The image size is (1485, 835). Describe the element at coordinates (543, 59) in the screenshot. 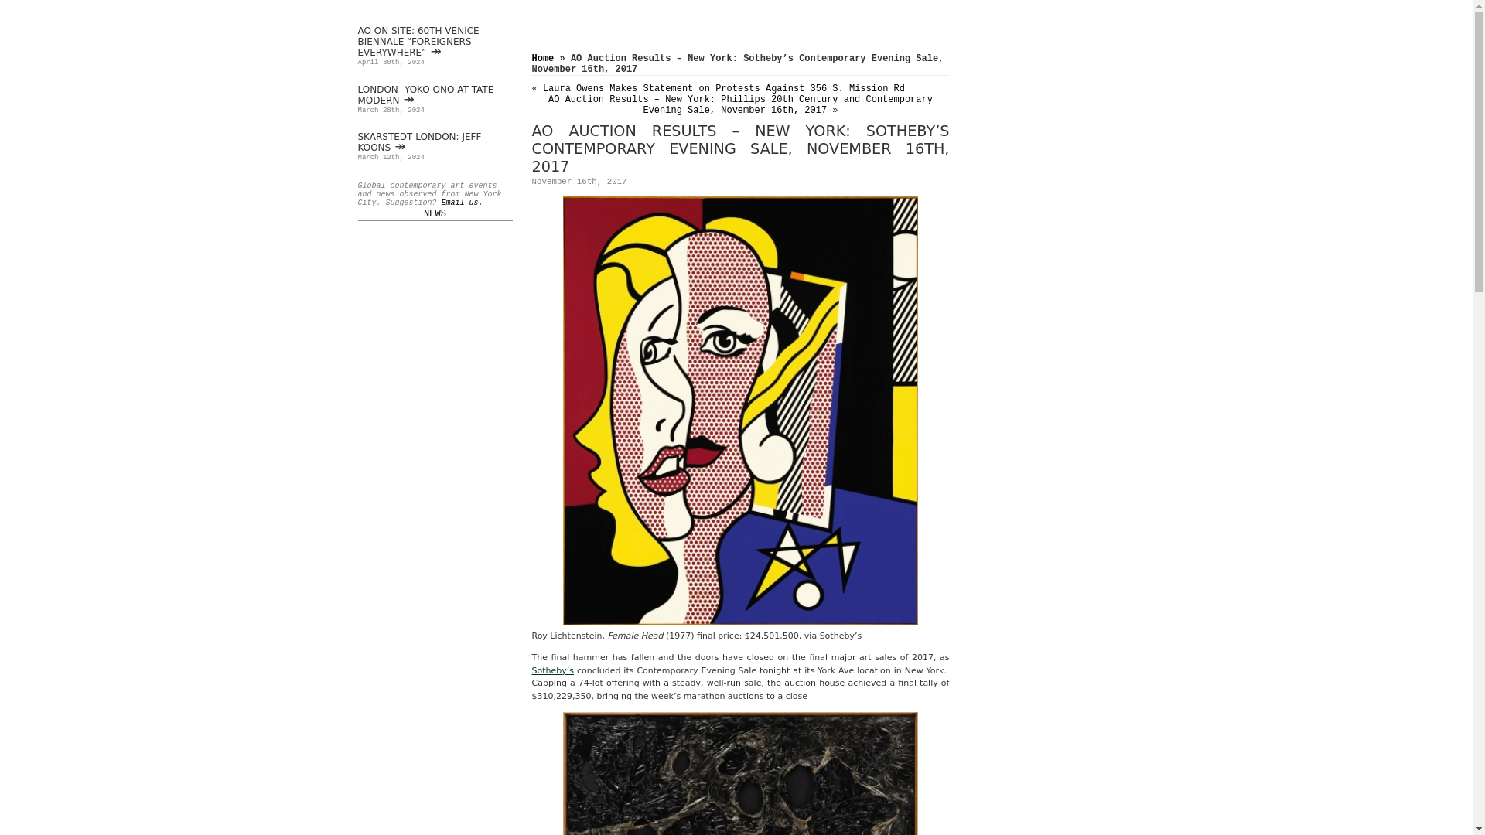

I see `Home` at that location.